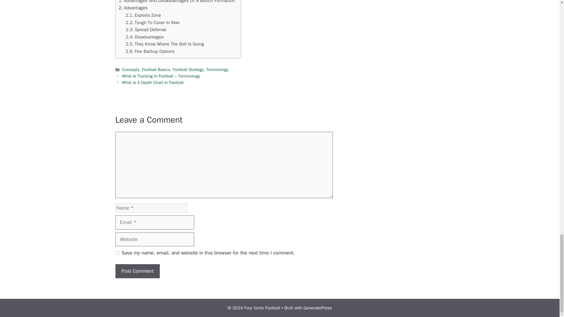 This screenshot has width=564, height=317. Describe the element at coordinates (117, 253) in the screenshot. I see `yes` at that location.